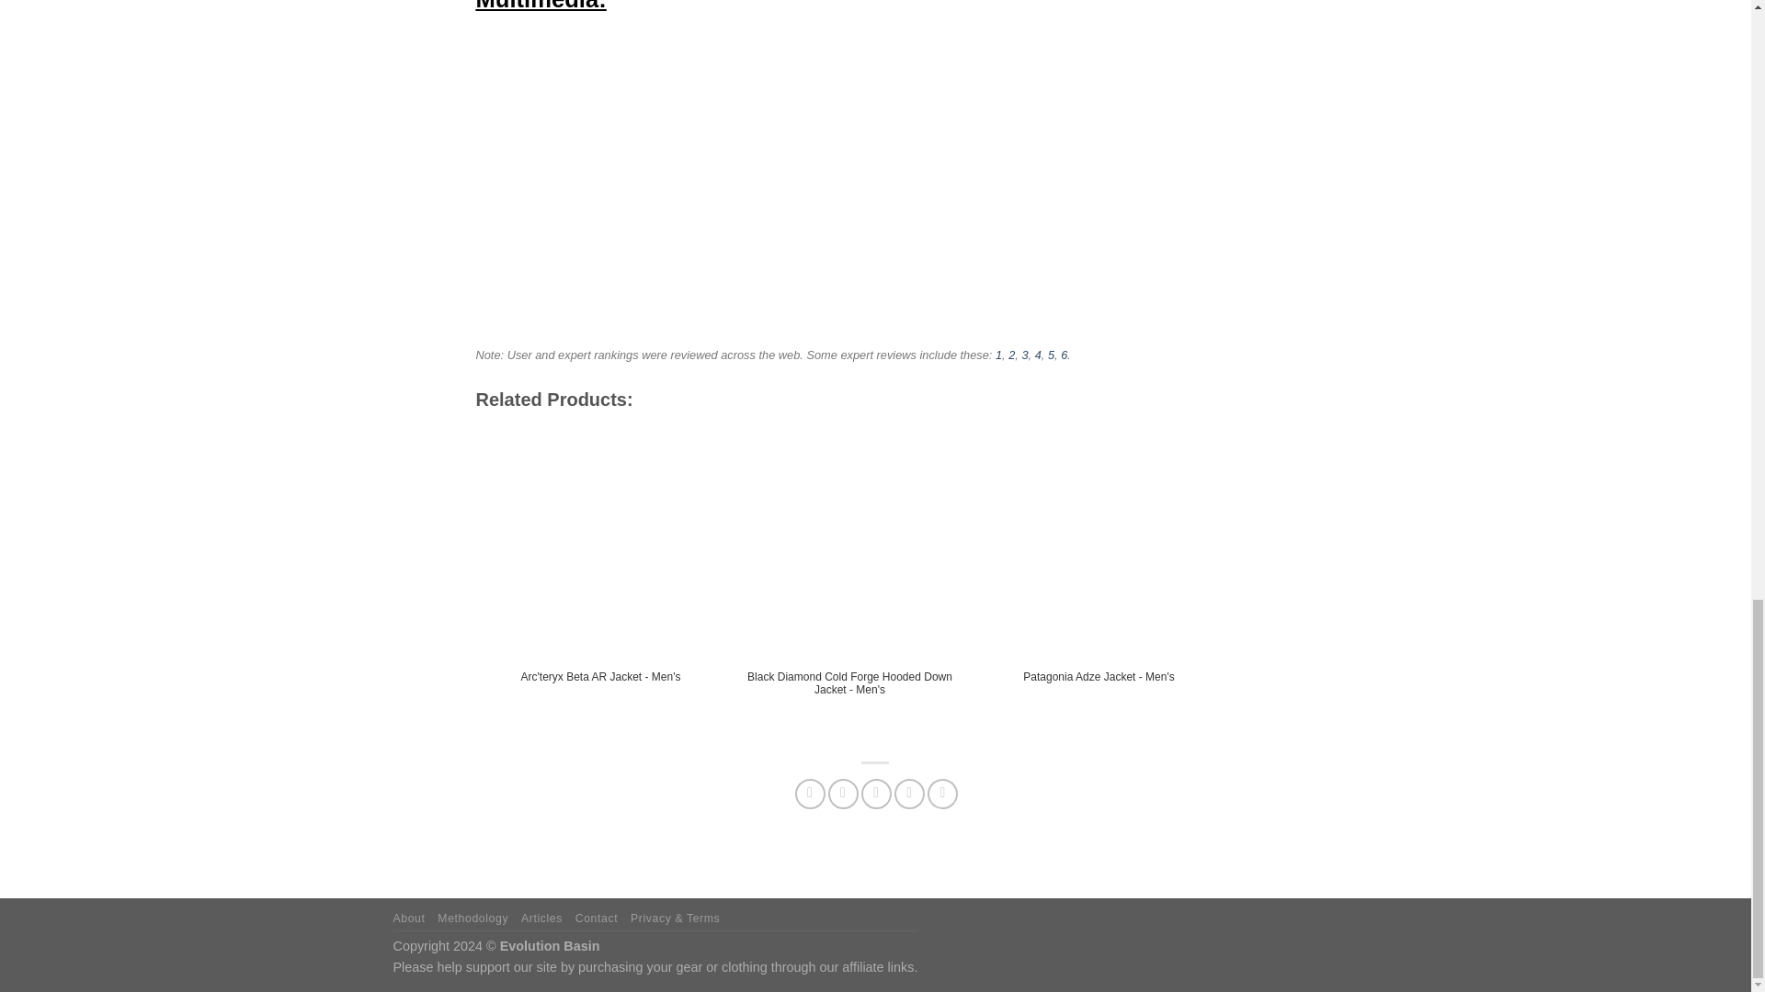 This screenshot has height=992, width=1765. Describe the element at coordinates (811, 794) in the screenshot. I see `Share on Facebook` at that location.